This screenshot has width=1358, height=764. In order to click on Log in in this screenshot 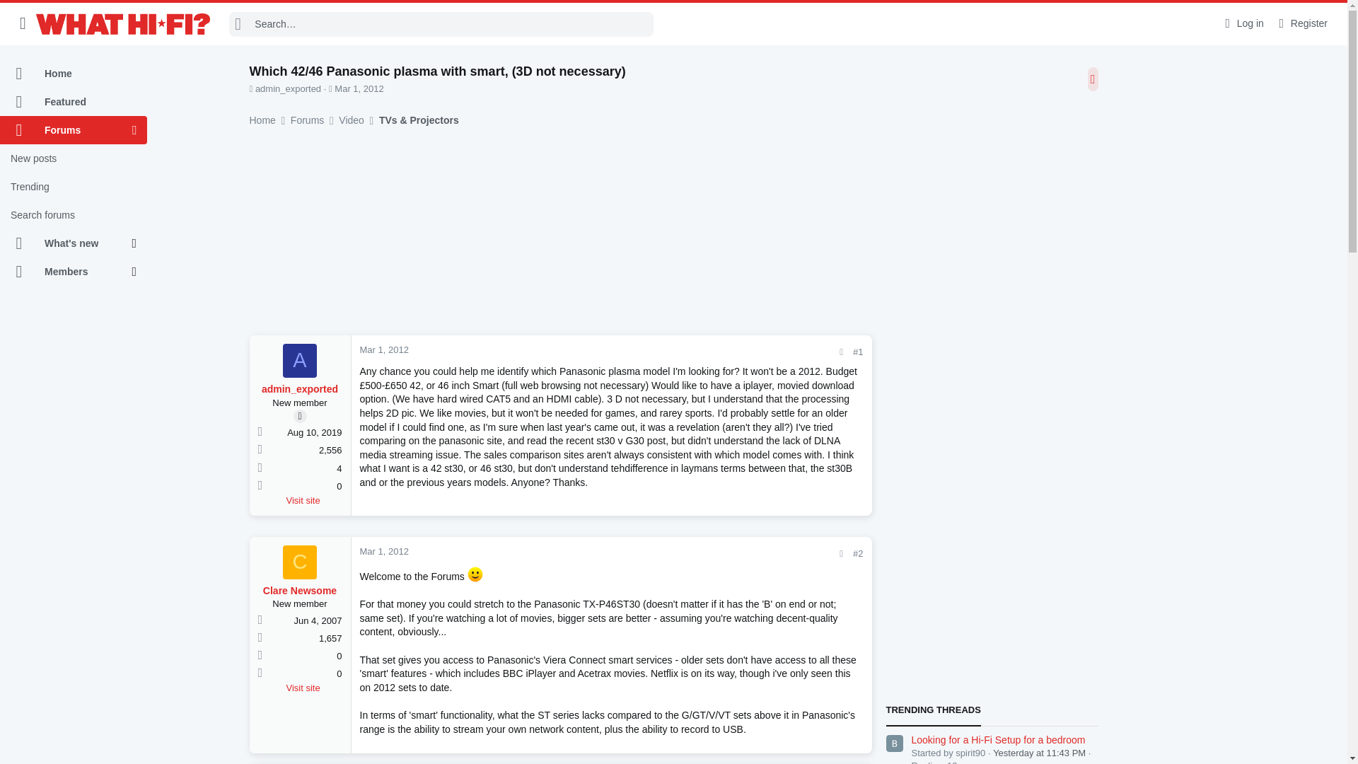, I will do `click(1242, 23)`.